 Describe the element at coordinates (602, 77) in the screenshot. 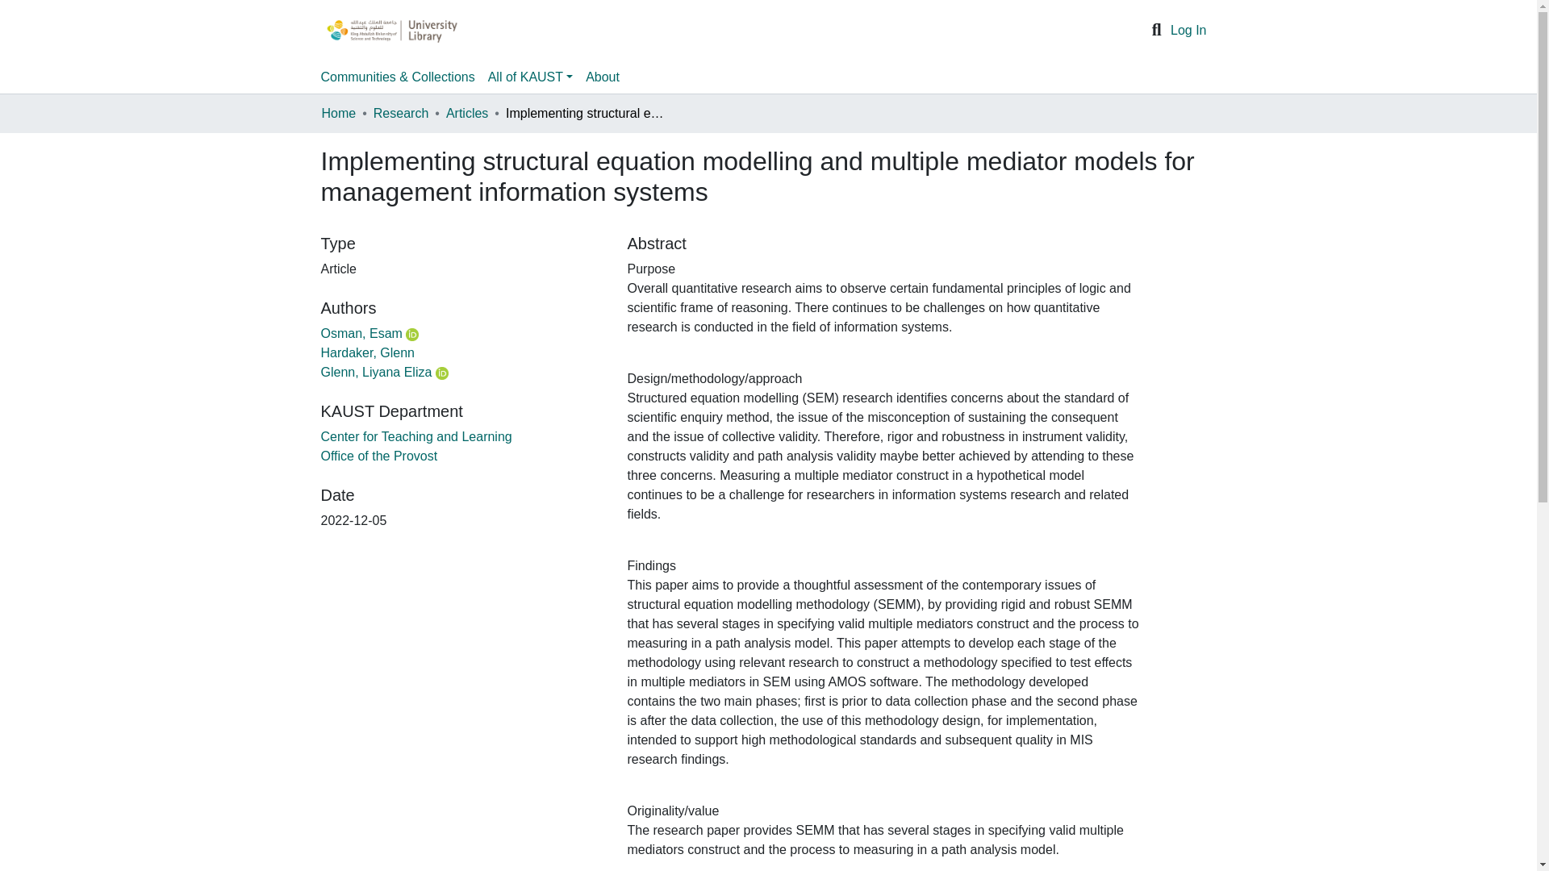

I see `About` at that location.